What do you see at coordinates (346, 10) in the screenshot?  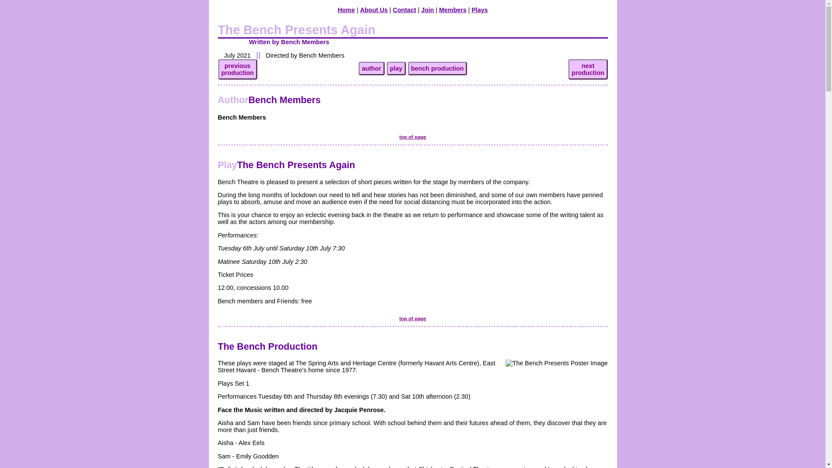 I see `The Bench Production` at bounding box center [346, 10].